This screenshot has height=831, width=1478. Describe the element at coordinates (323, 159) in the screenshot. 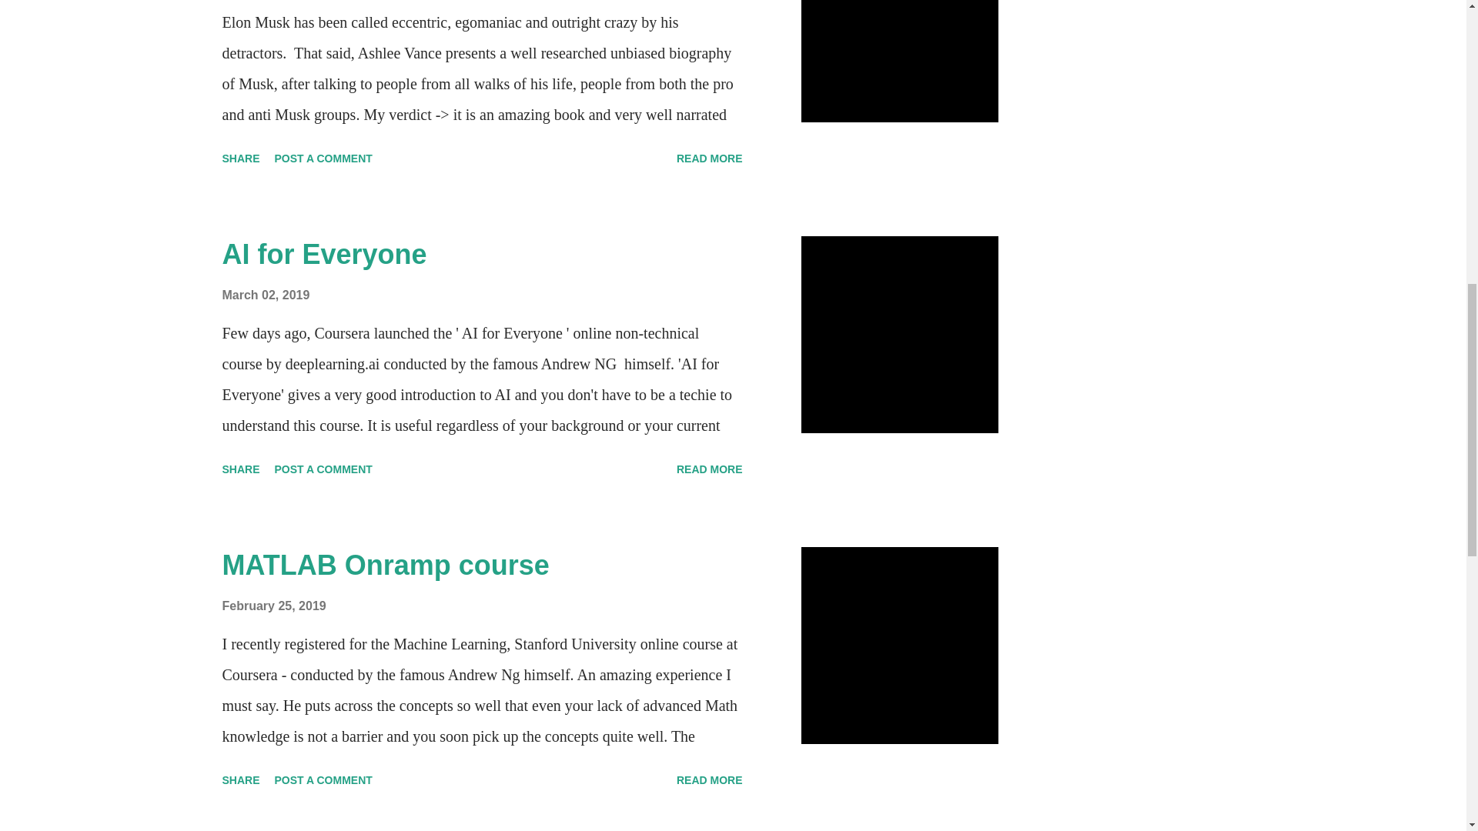

I see `POST A COMMENT` at that location.